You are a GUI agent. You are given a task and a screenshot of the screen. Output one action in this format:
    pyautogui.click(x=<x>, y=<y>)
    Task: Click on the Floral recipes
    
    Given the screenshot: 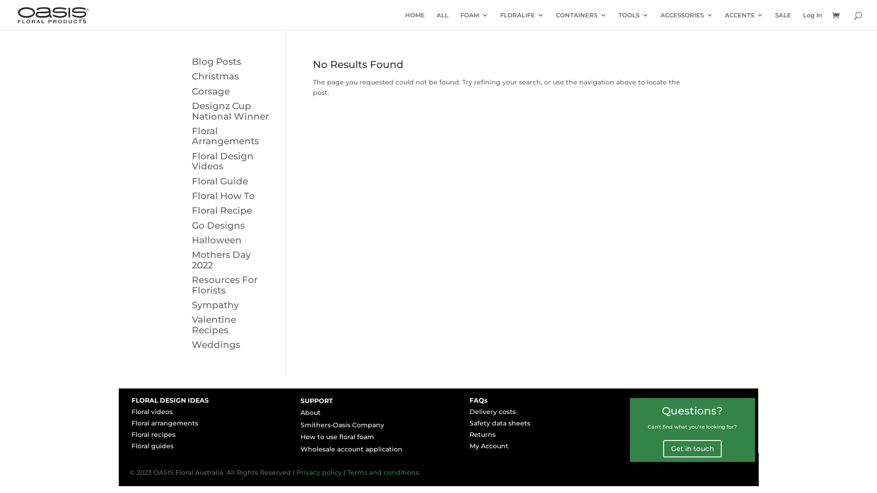 What is the action you would take?
    pyautogui.click(x=153, y=435)
    